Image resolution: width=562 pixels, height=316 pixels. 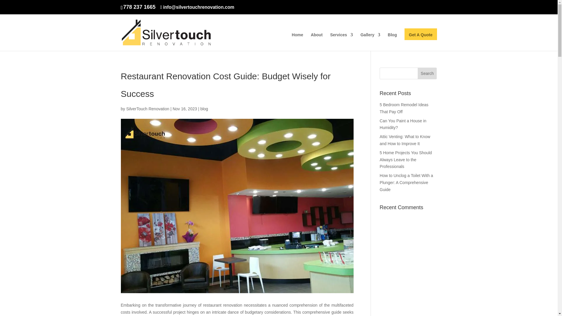 What do you see at coordinates (341, 42) in the screenshot?
I see `Services` at bounding box center [341, 42].